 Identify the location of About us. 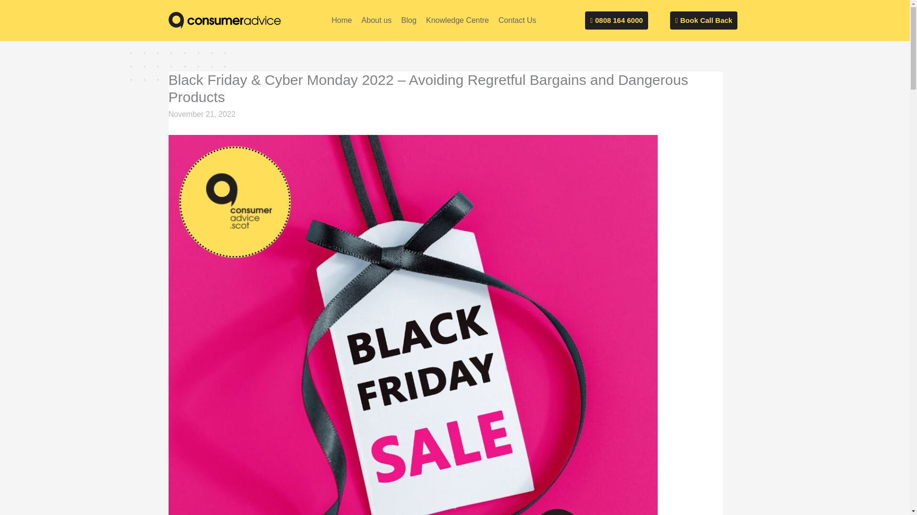
(376, 20).